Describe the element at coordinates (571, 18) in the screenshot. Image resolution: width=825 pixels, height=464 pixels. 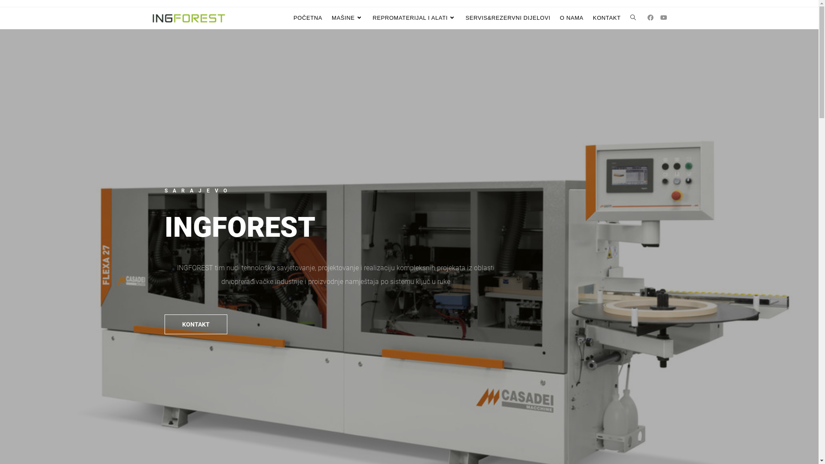
I see `O NAMA` at that location.